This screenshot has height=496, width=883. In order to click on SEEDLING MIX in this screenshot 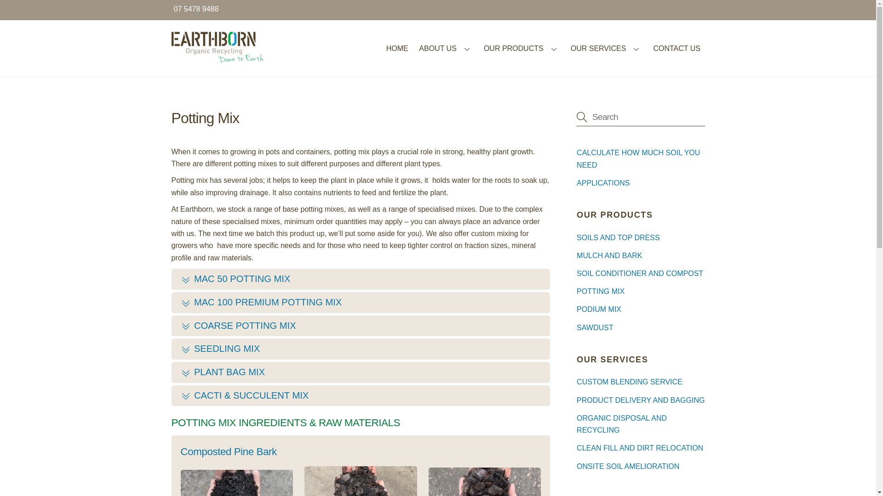, I will do `click(361, 349)`.